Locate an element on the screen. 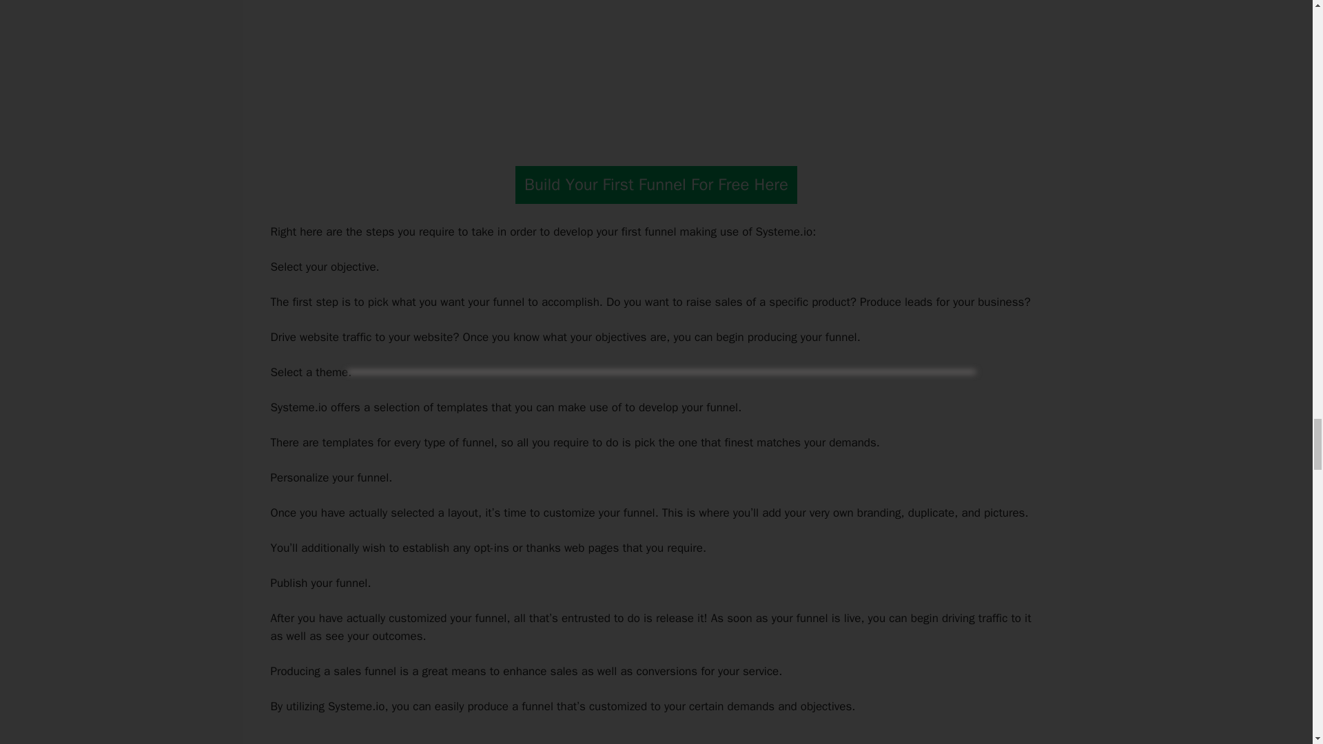  Build Your First Funnel For Free Here is located at coordinates (656, 185).